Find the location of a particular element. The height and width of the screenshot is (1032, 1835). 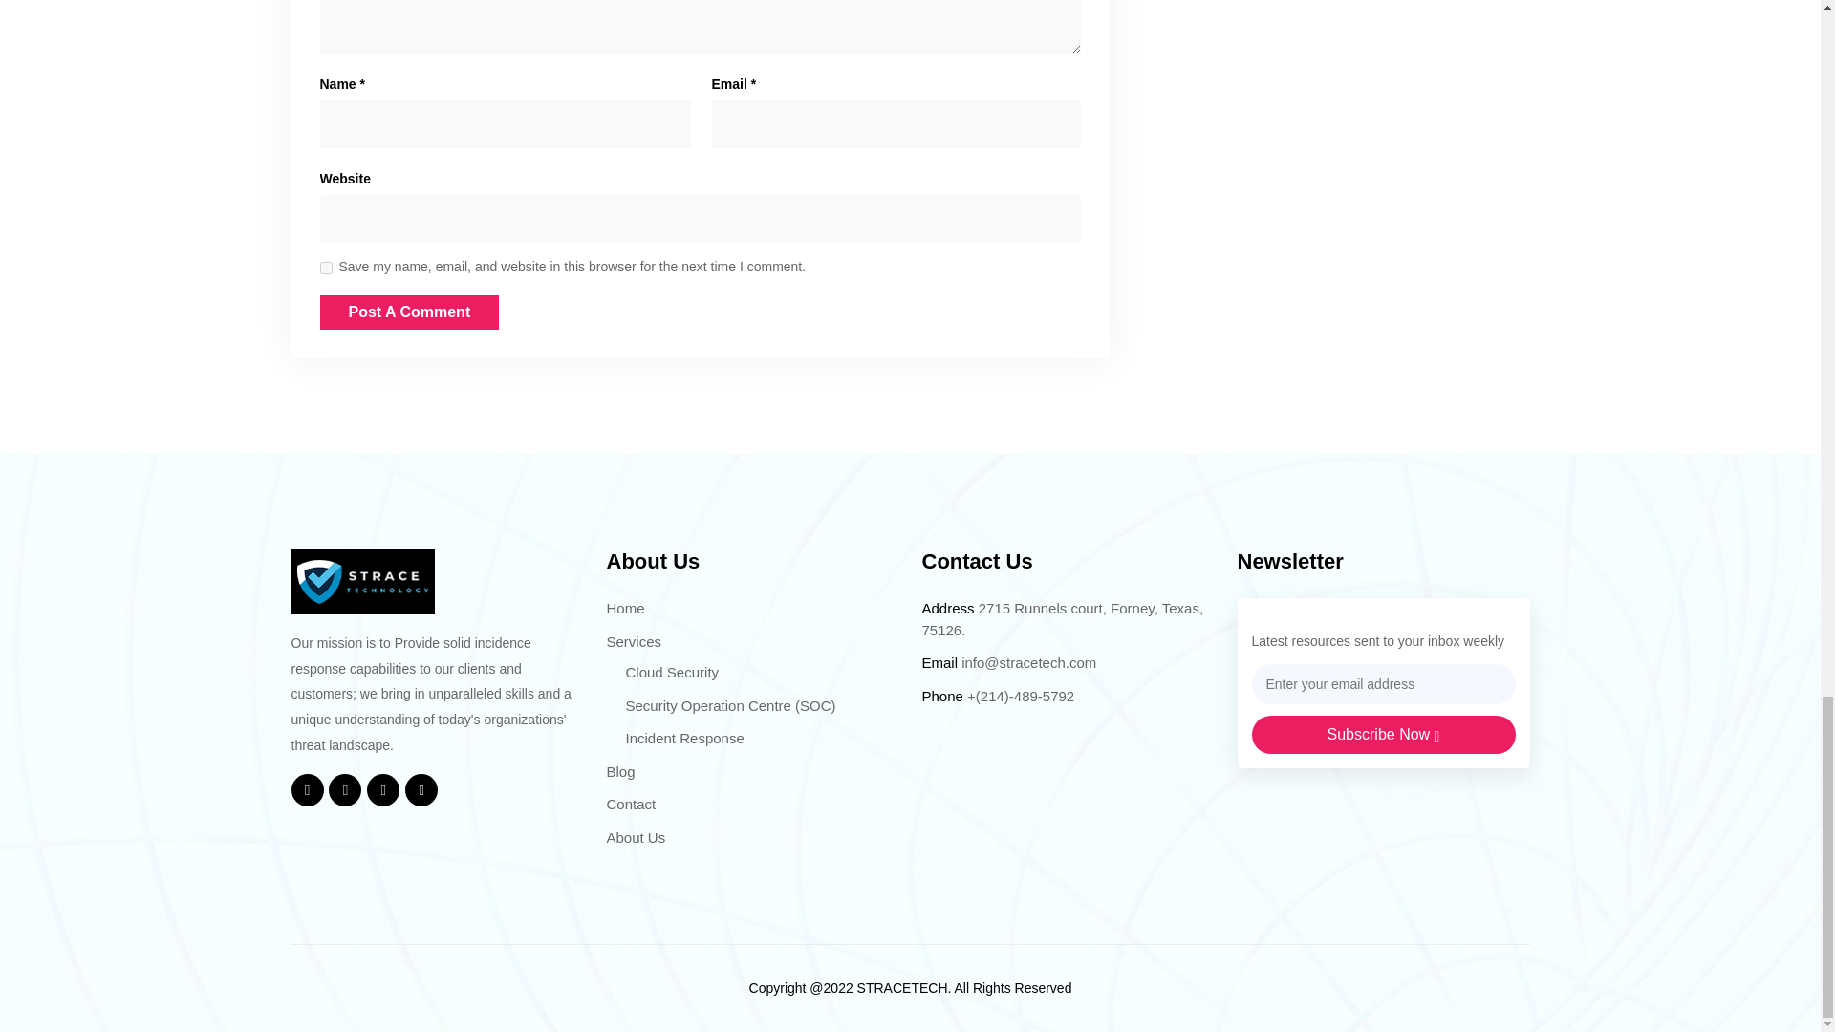

Services is located at coordinates (633, 642).